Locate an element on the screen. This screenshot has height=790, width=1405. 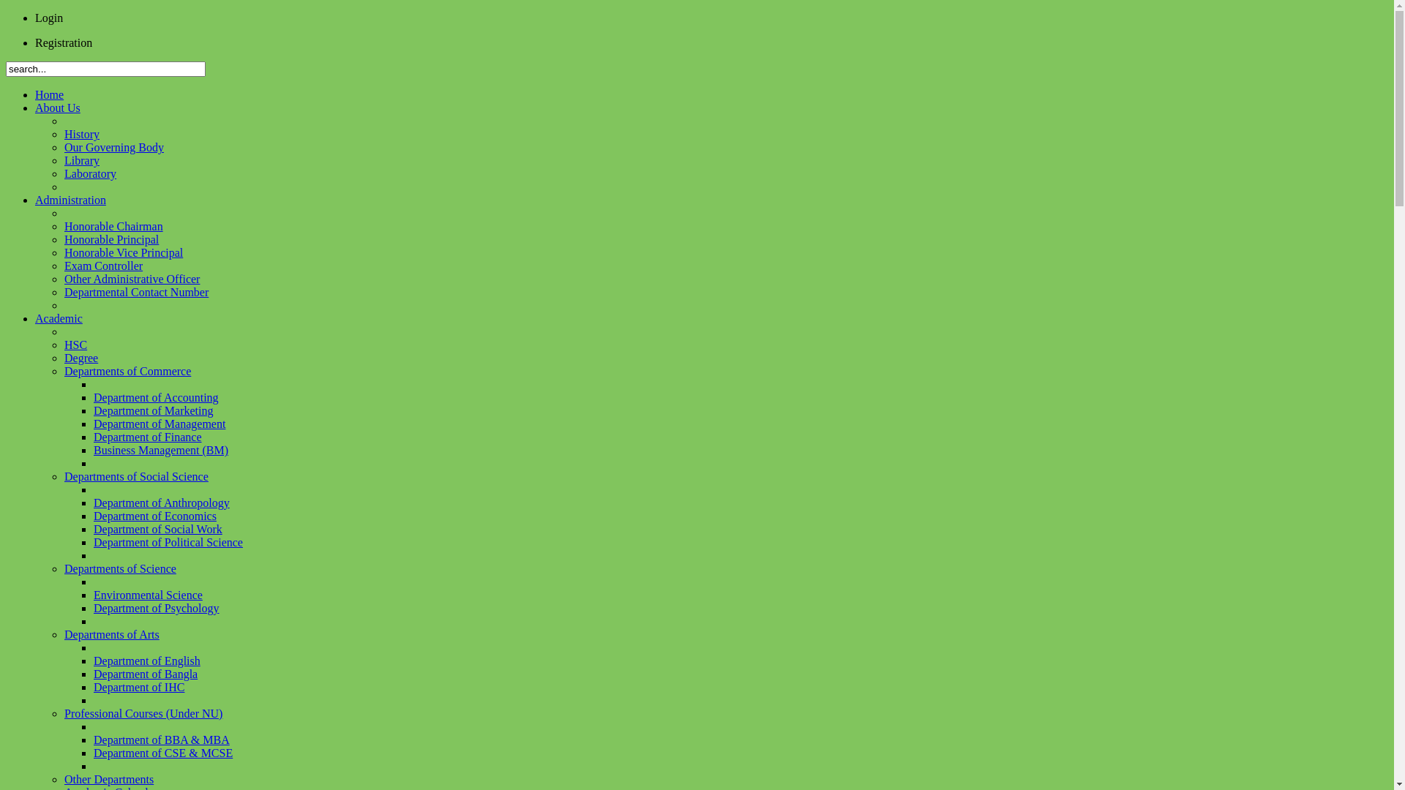
Degree is located at coordinates (81, 358).